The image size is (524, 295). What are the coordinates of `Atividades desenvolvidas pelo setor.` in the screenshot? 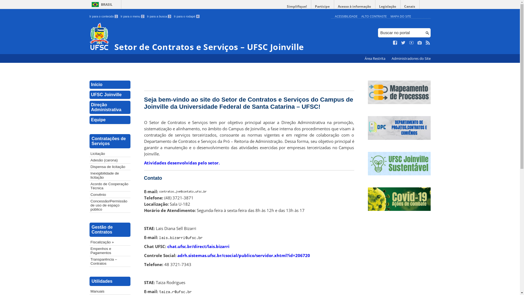 It's located at (182, 163).